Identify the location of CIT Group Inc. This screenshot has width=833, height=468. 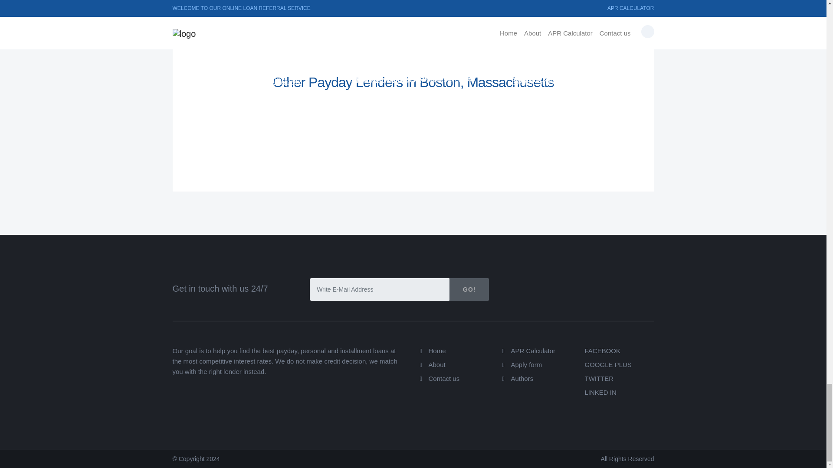
(538, 67).